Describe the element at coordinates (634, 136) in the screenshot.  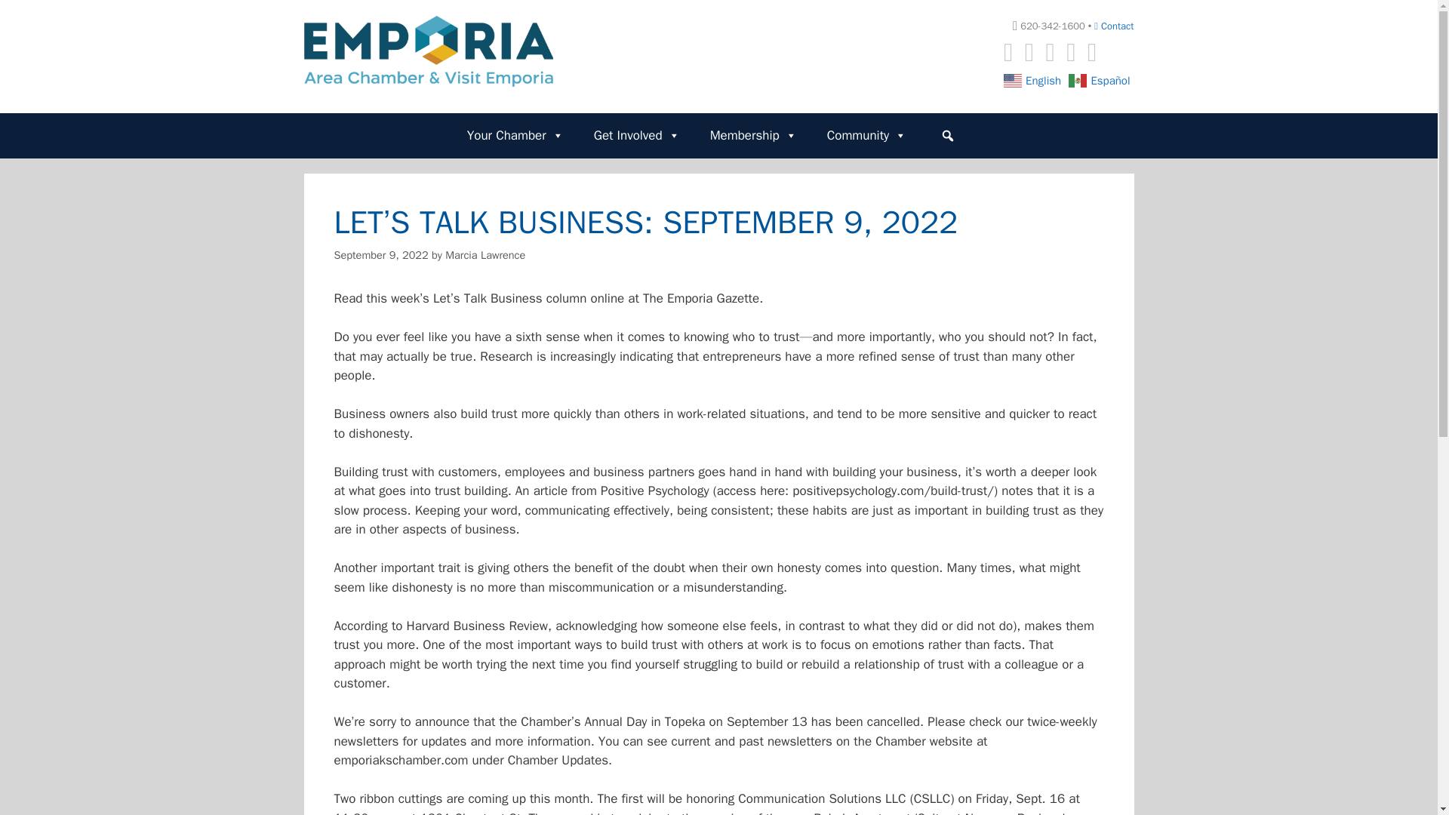
I see `Get Involved` at that location.